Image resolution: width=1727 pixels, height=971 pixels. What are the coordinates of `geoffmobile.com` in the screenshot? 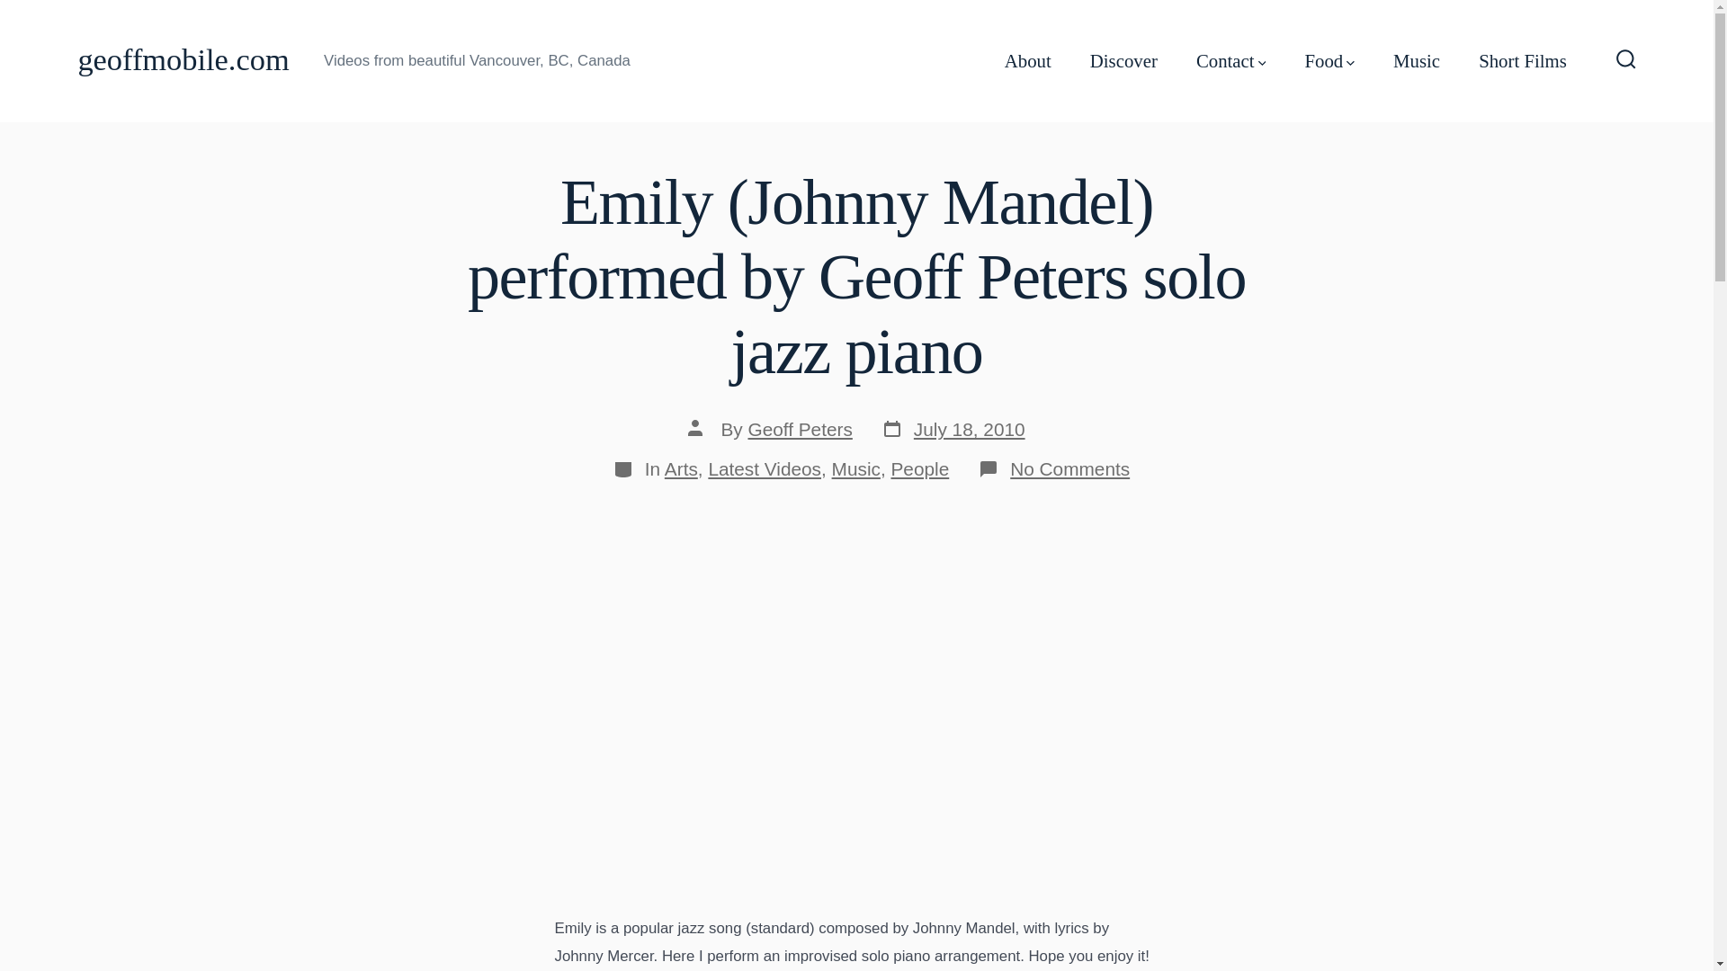 It's located at (1028, 61).